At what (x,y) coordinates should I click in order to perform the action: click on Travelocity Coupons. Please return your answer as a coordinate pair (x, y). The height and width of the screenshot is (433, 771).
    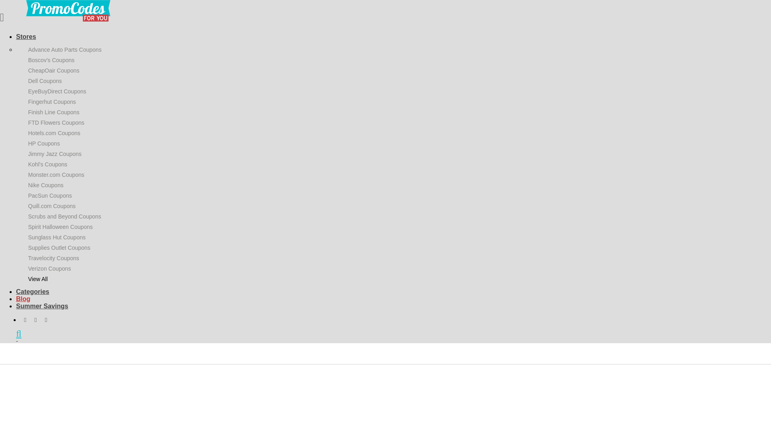
    Looking at the image, I should click on (53, 258).